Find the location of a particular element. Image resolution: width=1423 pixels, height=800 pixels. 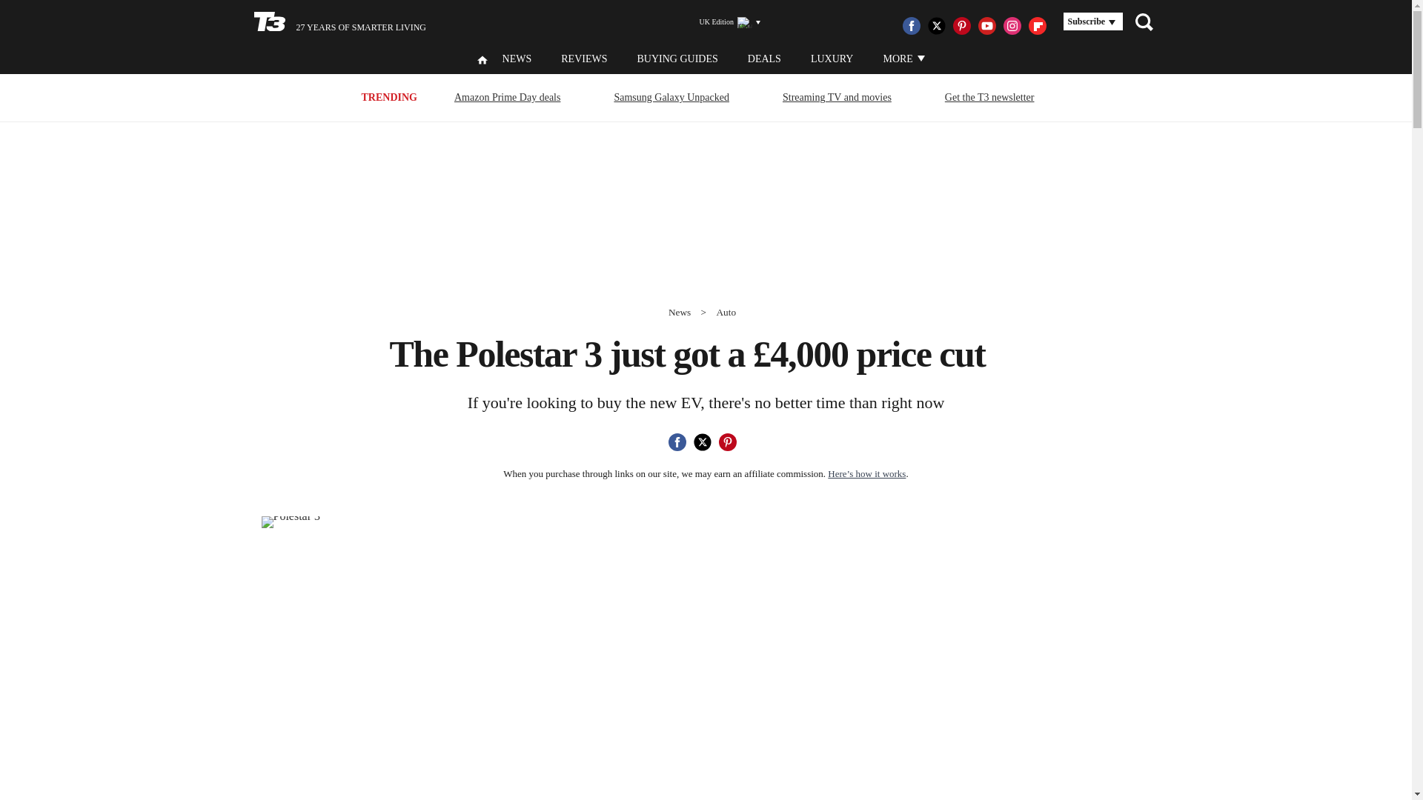

27 YEARS OF SMARTER LIVING is located at coordinates (339, 22).